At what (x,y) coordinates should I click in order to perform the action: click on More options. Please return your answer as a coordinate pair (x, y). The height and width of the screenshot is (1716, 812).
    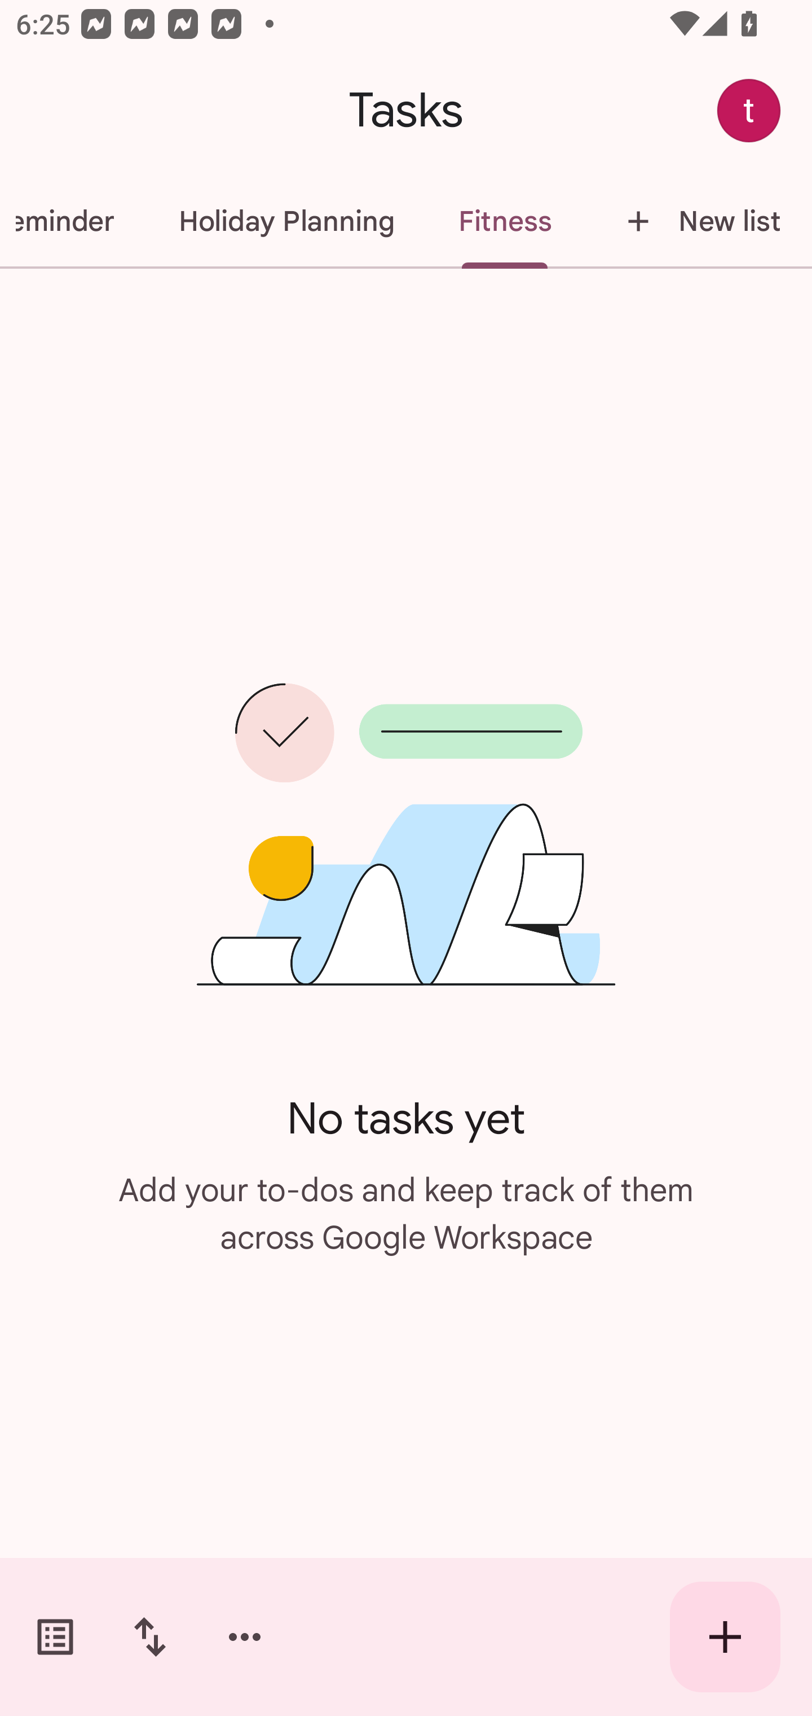
    Looking at the image, I should click on (245, 1637).